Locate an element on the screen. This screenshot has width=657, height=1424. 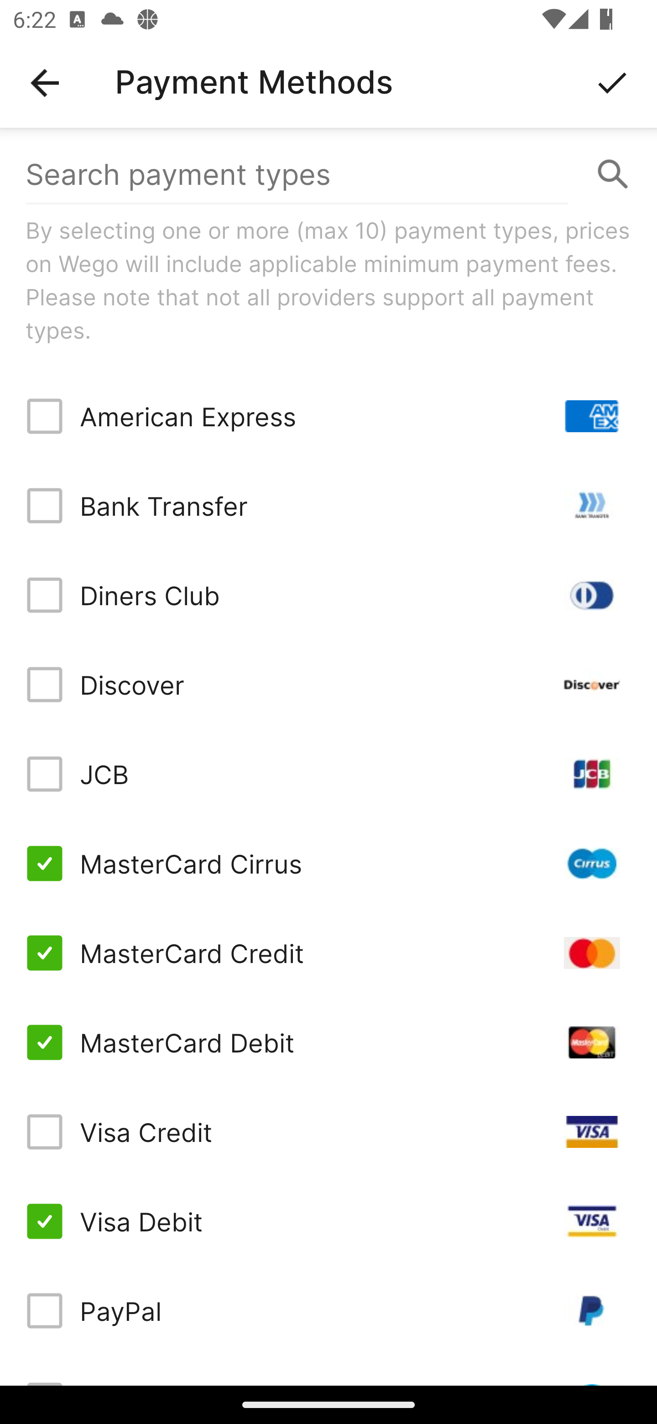
MasterCard Debit is located at coordinates (328, 1042).